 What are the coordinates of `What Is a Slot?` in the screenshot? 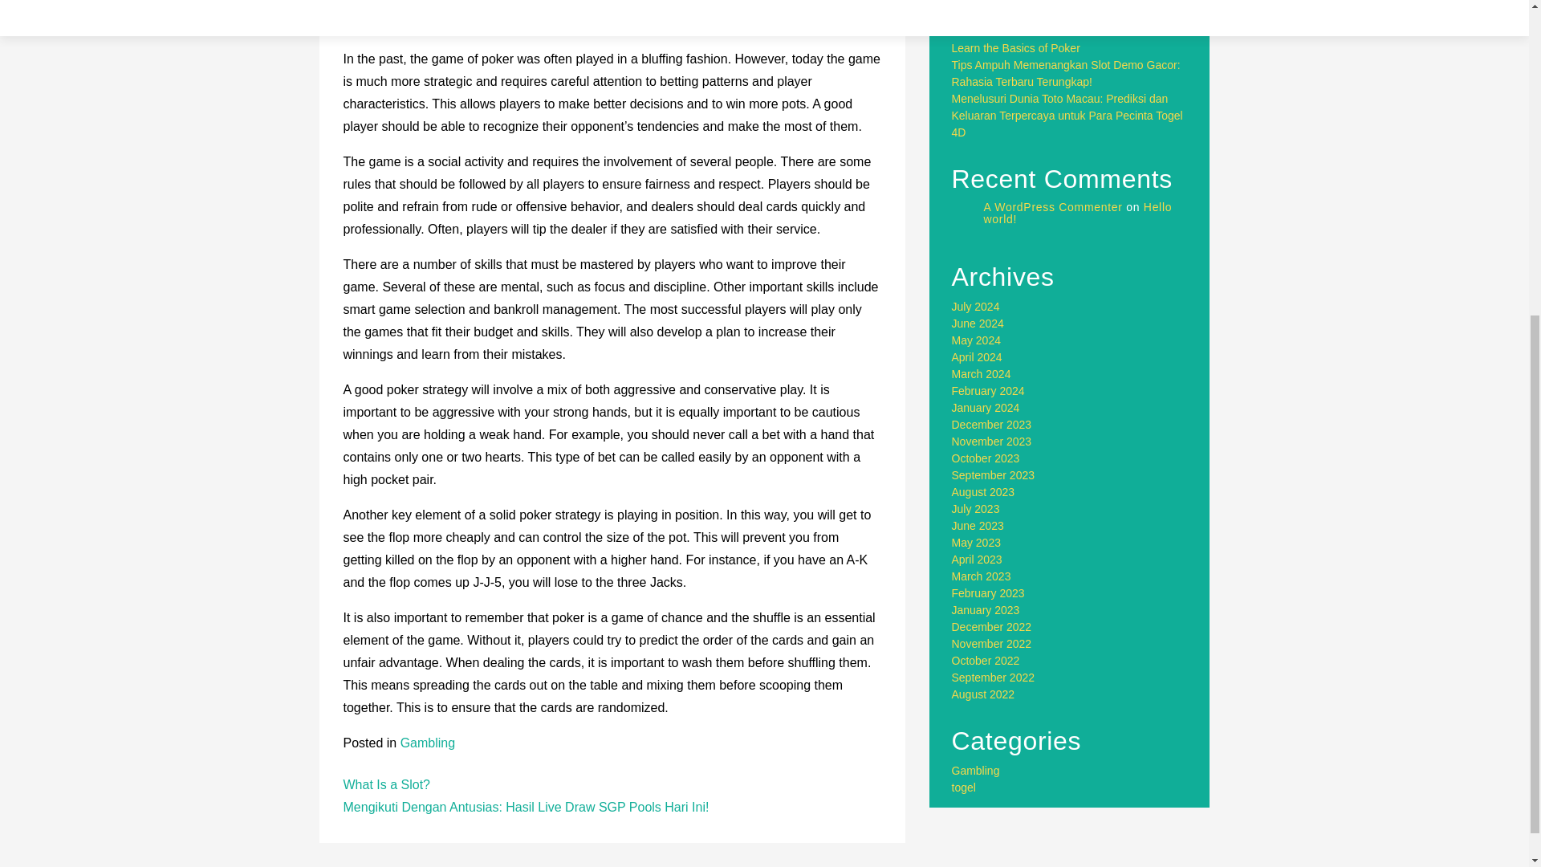 It's located at (387, 784).